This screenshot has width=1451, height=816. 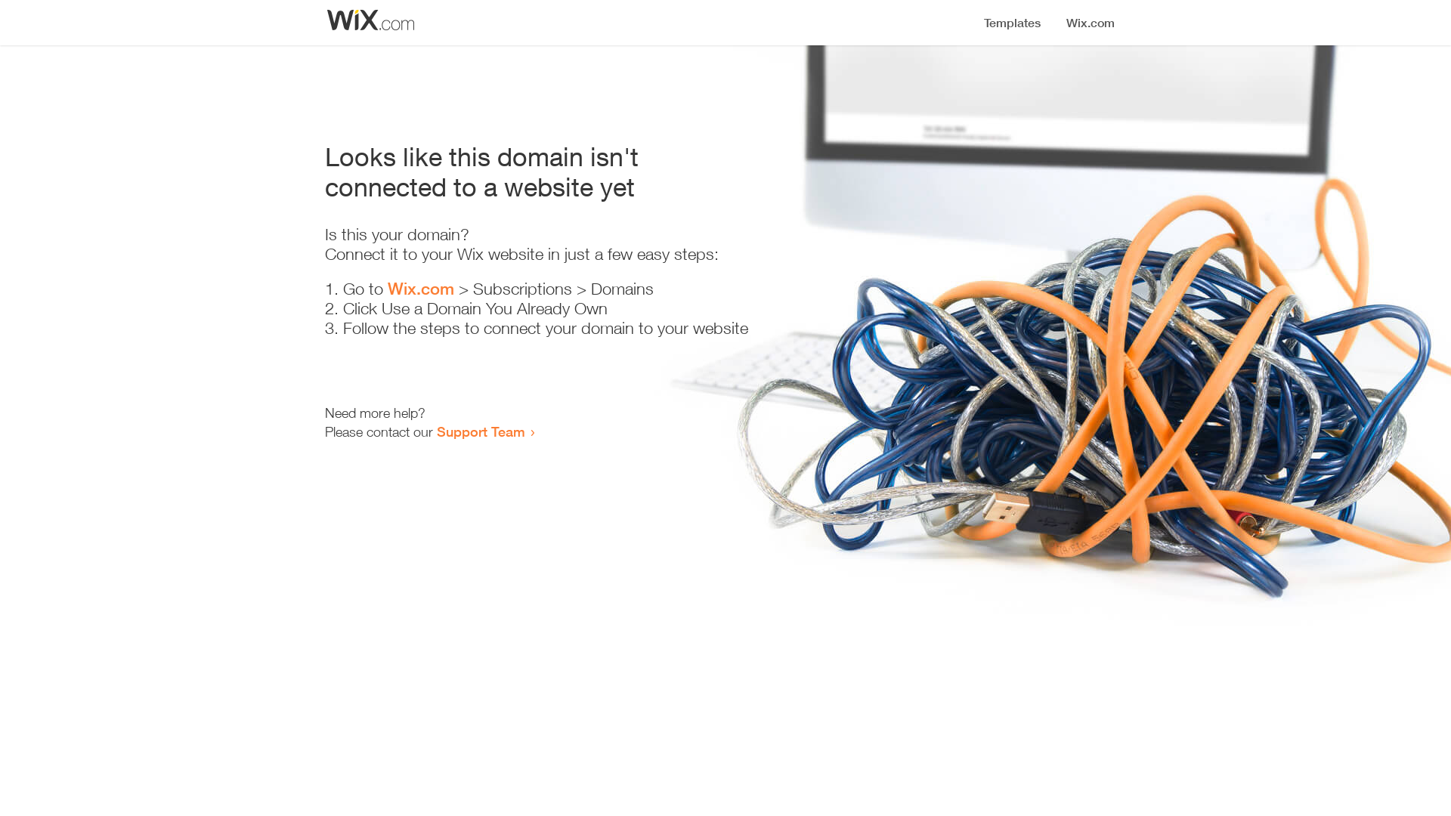 I want to click on Support Team, so click(x=481, y=431).